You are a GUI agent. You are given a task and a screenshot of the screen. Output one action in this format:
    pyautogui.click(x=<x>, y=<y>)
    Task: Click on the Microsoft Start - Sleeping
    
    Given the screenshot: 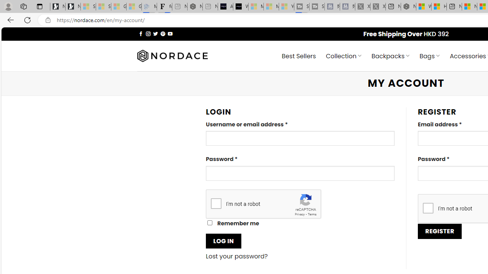 What is the action you would take?
    pyautogui.click(x=271, y=7)
    